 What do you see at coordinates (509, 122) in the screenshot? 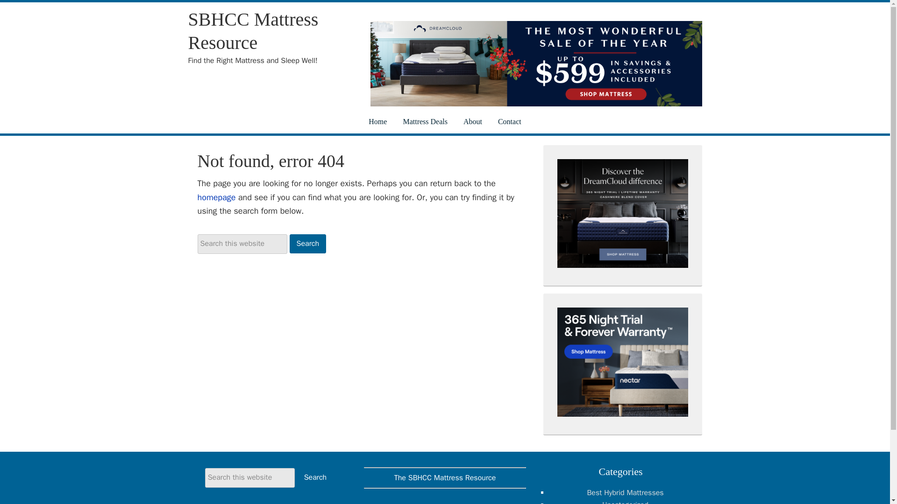
I see `Contact` at bounding box center [509, 122].